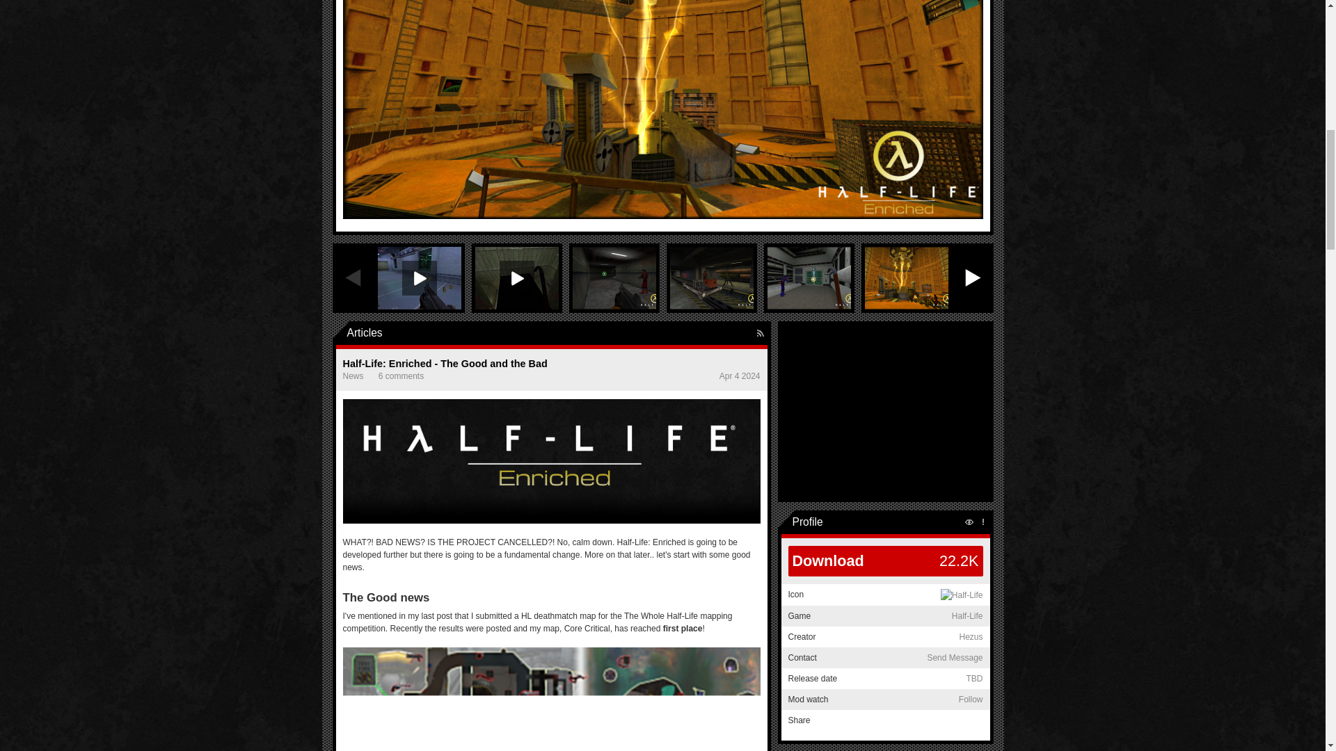 Image resolution: width=1336 pixels, height=751 pixels. I want to click on Co-operative play!, so click(711, 278).